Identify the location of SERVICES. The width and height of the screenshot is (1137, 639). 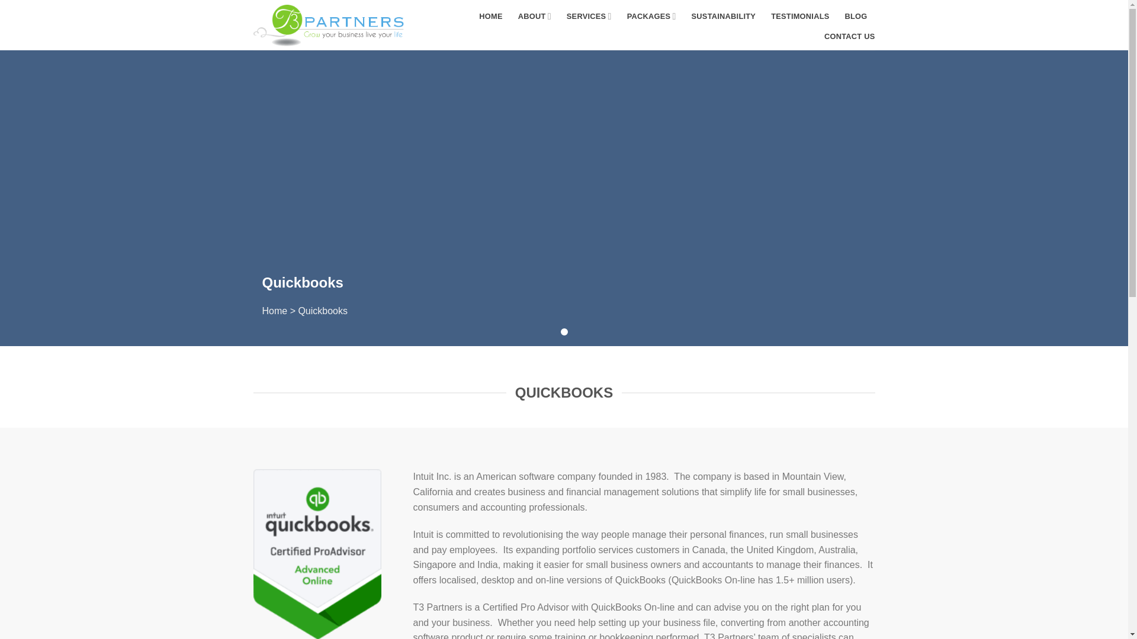
(589, 16).